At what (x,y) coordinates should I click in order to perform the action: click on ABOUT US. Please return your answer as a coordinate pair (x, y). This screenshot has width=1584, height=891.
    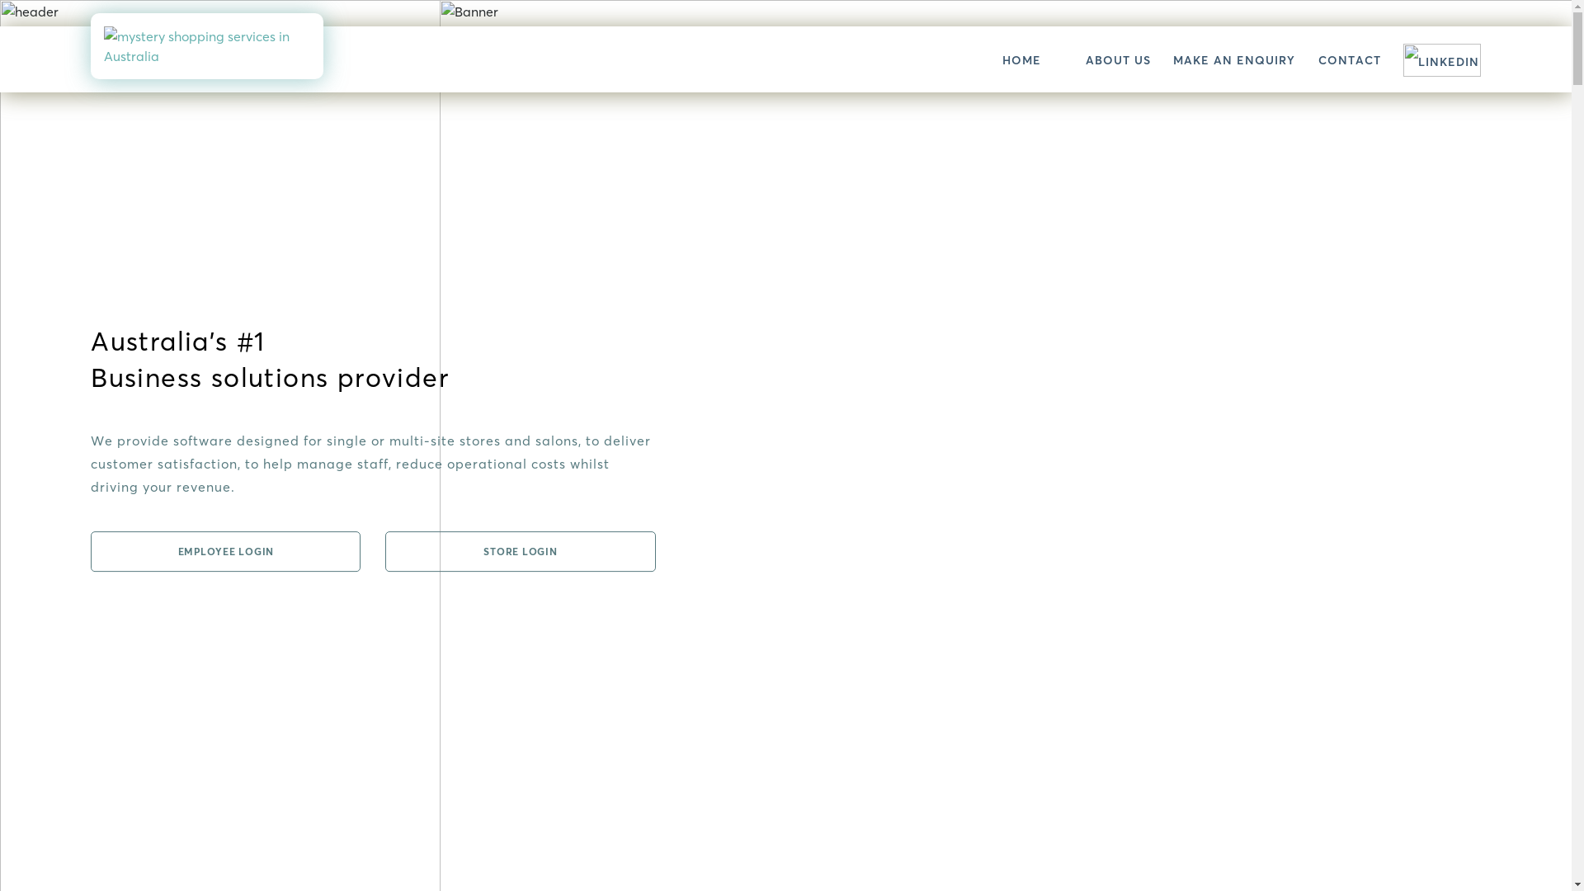
    Looking at the image, I should click on (1119, 60).